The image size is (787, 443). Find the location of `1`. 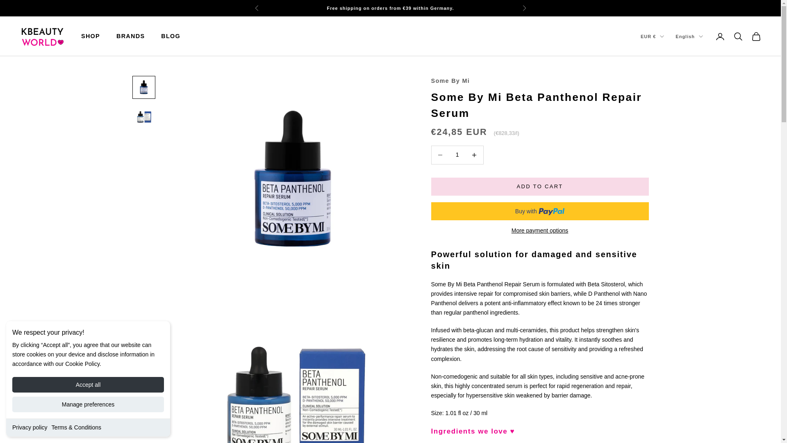

1 is located at coordinates (457, 155).